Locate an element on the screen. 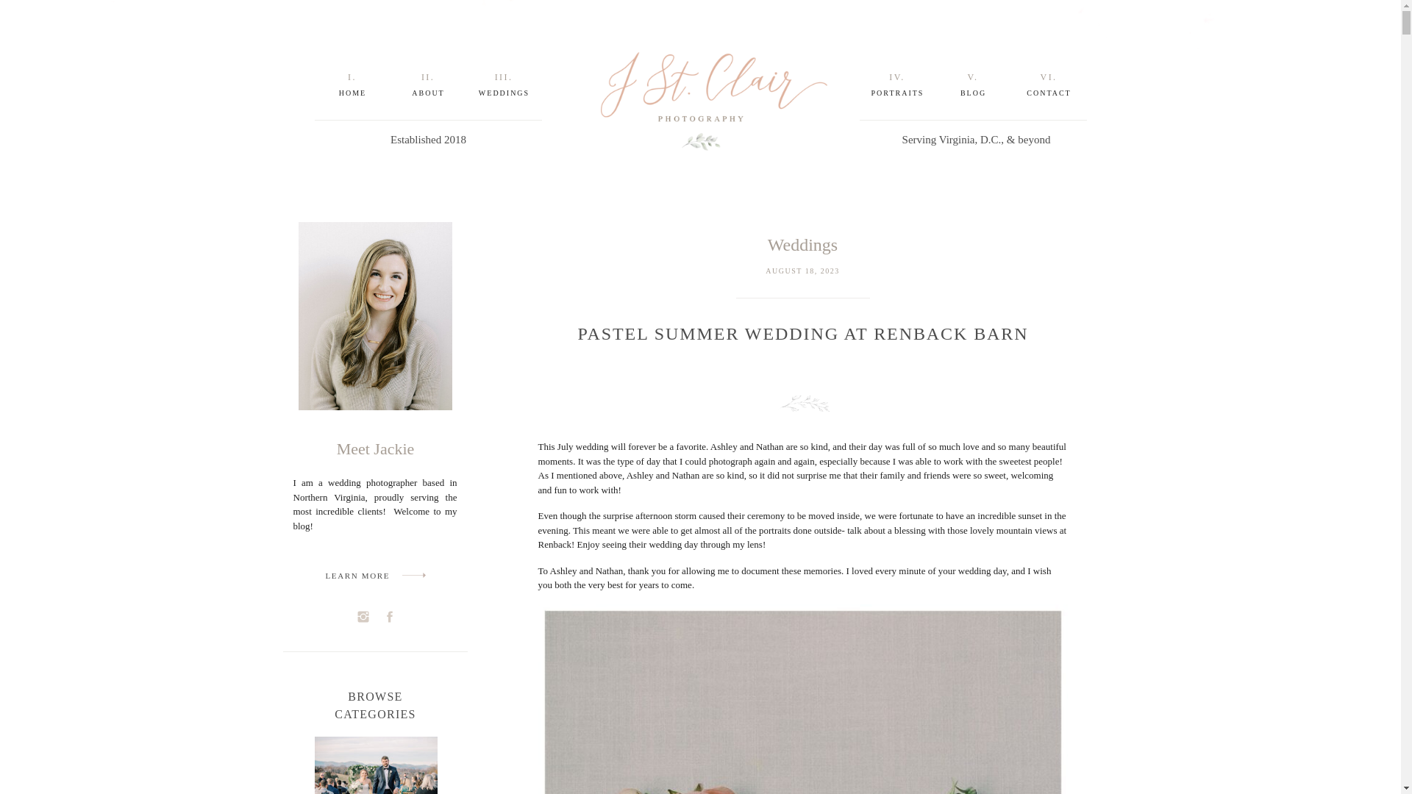 The image size is (1412, 794). HOME is located at coordinates (352, 93).